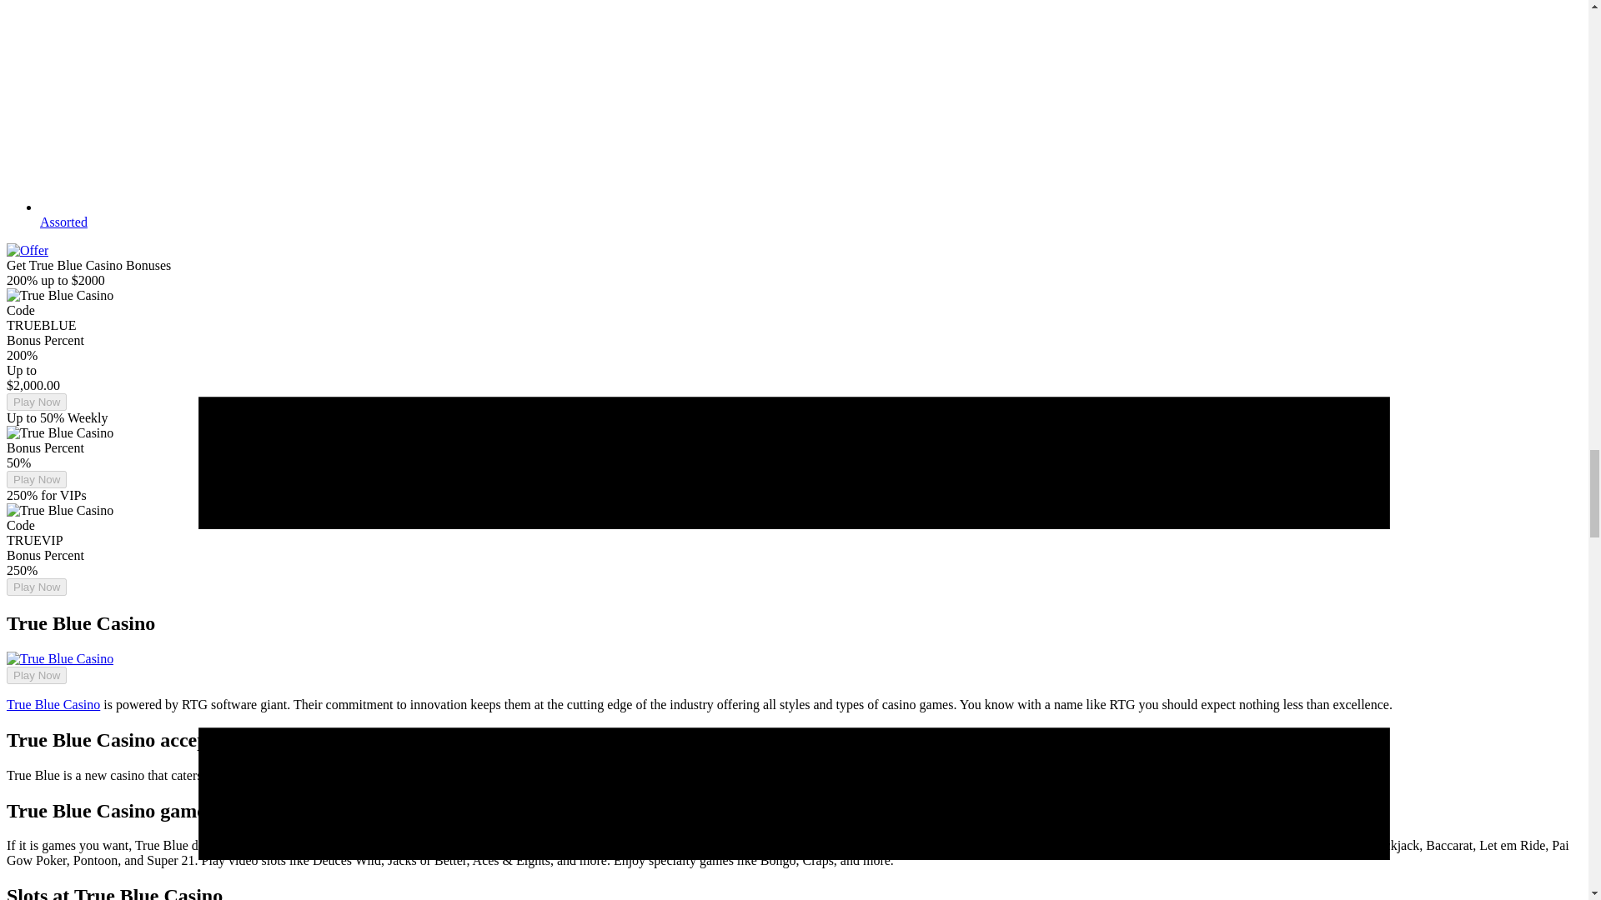 This screenshot has width=1601, height=900. What do you see at coordinates (37, 402) in the screenshot?
I see `Play Now` at bounding box center [37, 402].